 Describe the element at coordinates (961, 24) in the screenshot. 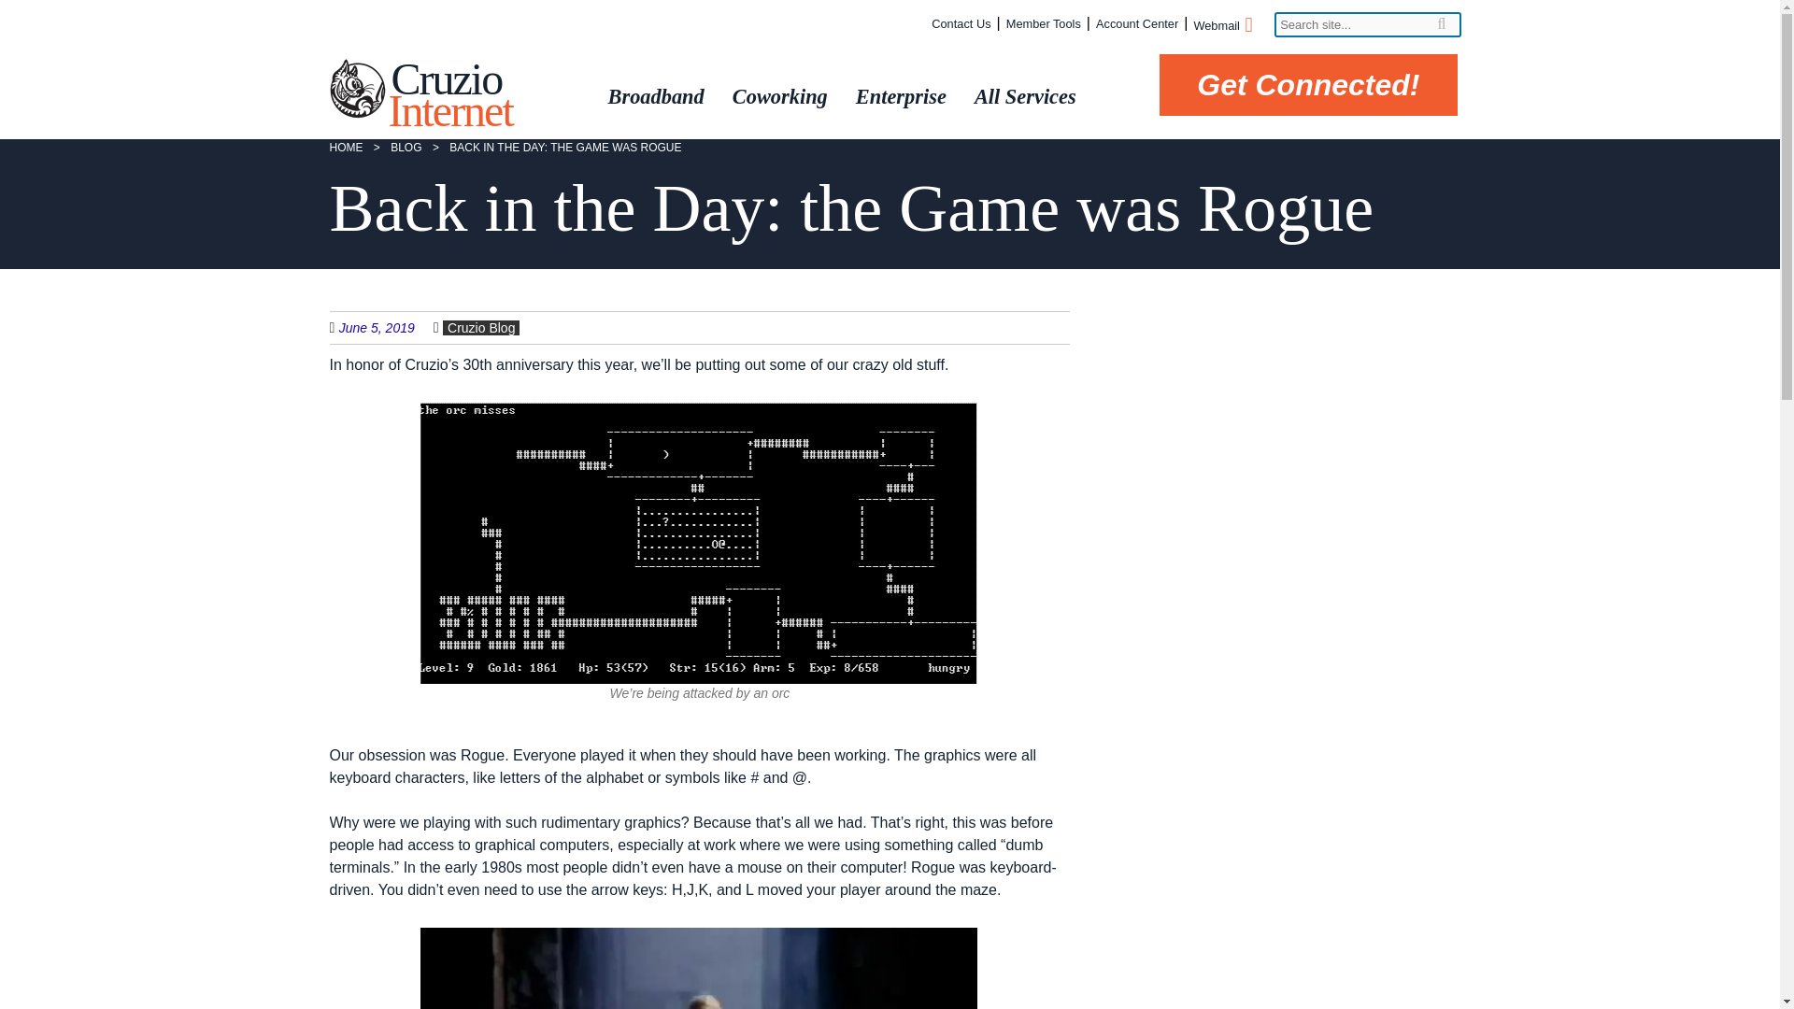

I see `Contact Us` at that location.